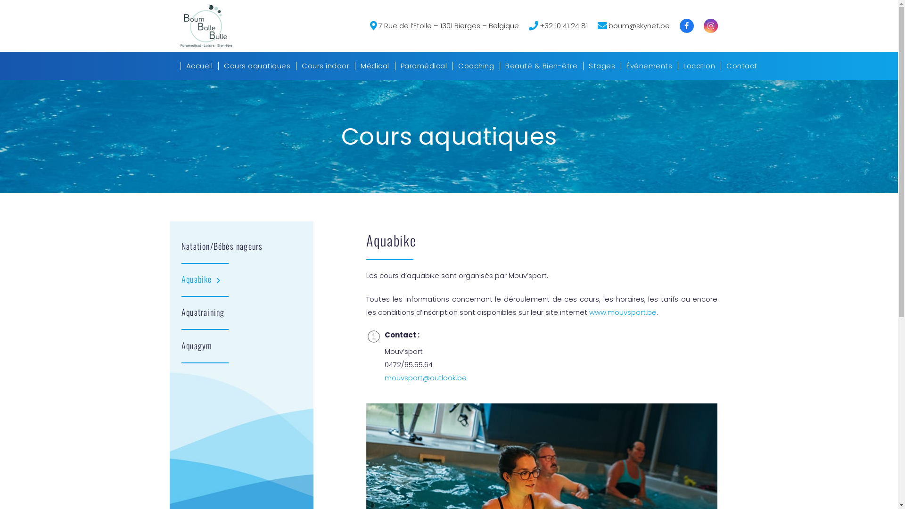 This screenshot has height=509, width=905. I want to click on Location, so click(699, 66).